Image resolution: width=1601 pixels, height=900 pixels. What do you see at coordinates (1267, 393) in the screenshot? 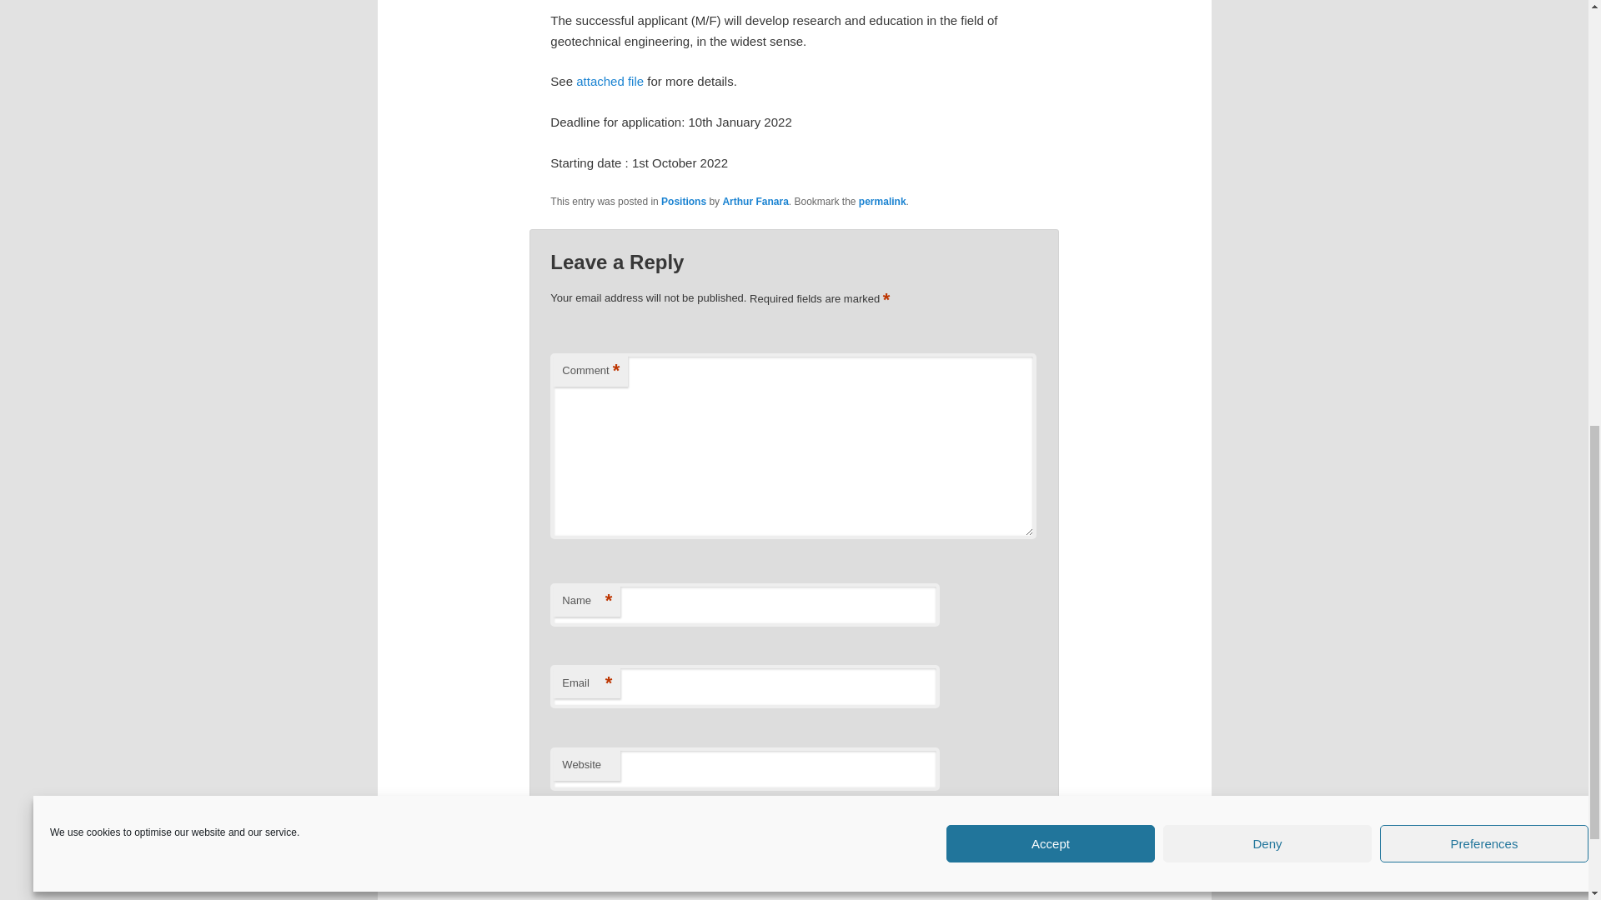
I see `Deny` at bounding box center [1267, 393].